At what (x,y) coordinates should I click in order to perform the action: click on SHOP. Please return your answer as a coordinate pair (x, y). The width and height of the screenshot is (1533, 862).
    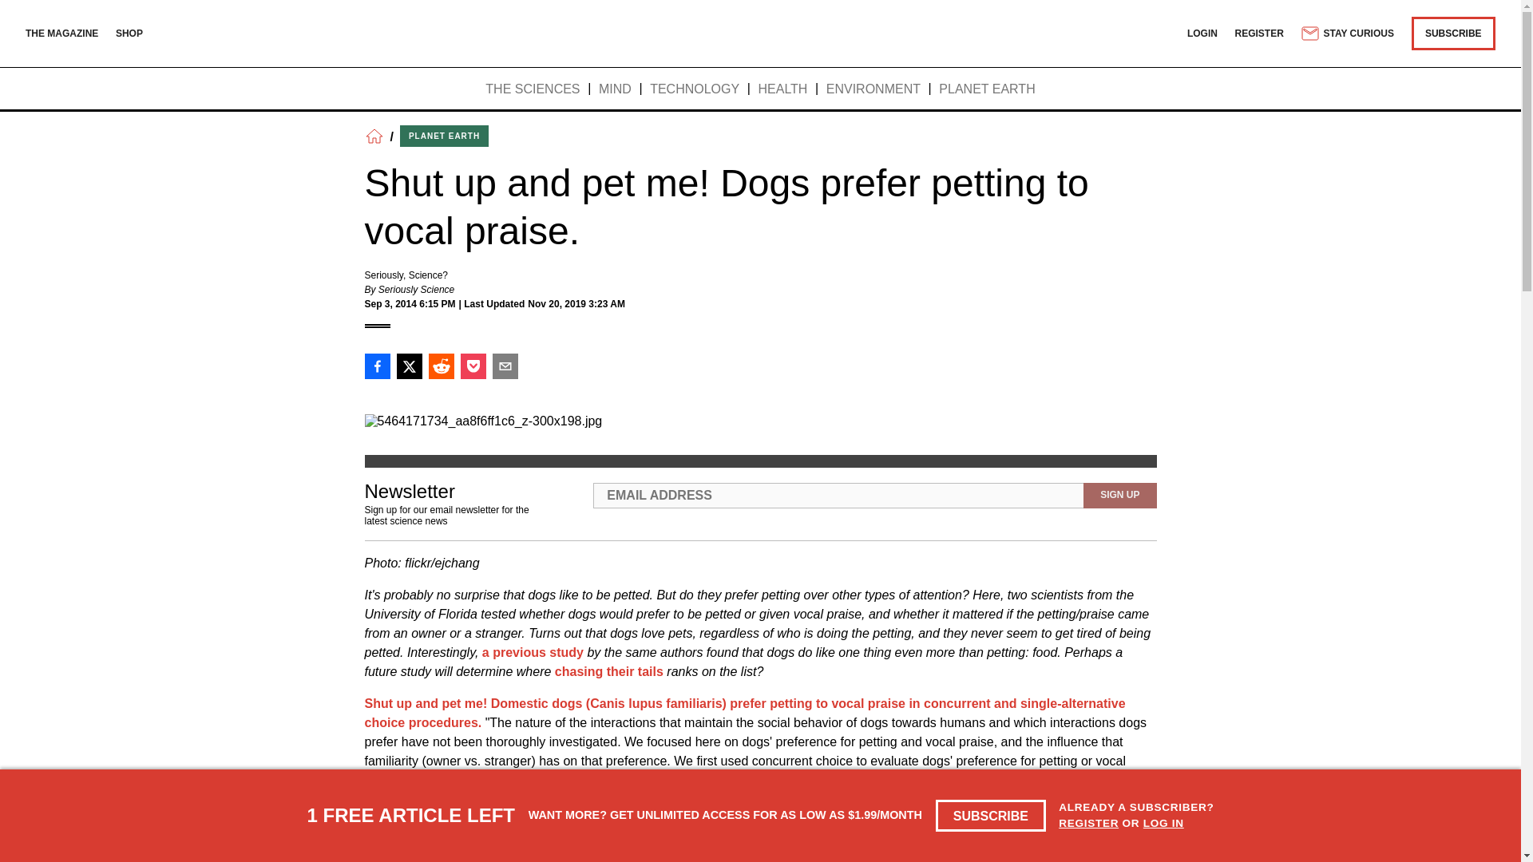
    Looking at the image, I should click on (129, 33).